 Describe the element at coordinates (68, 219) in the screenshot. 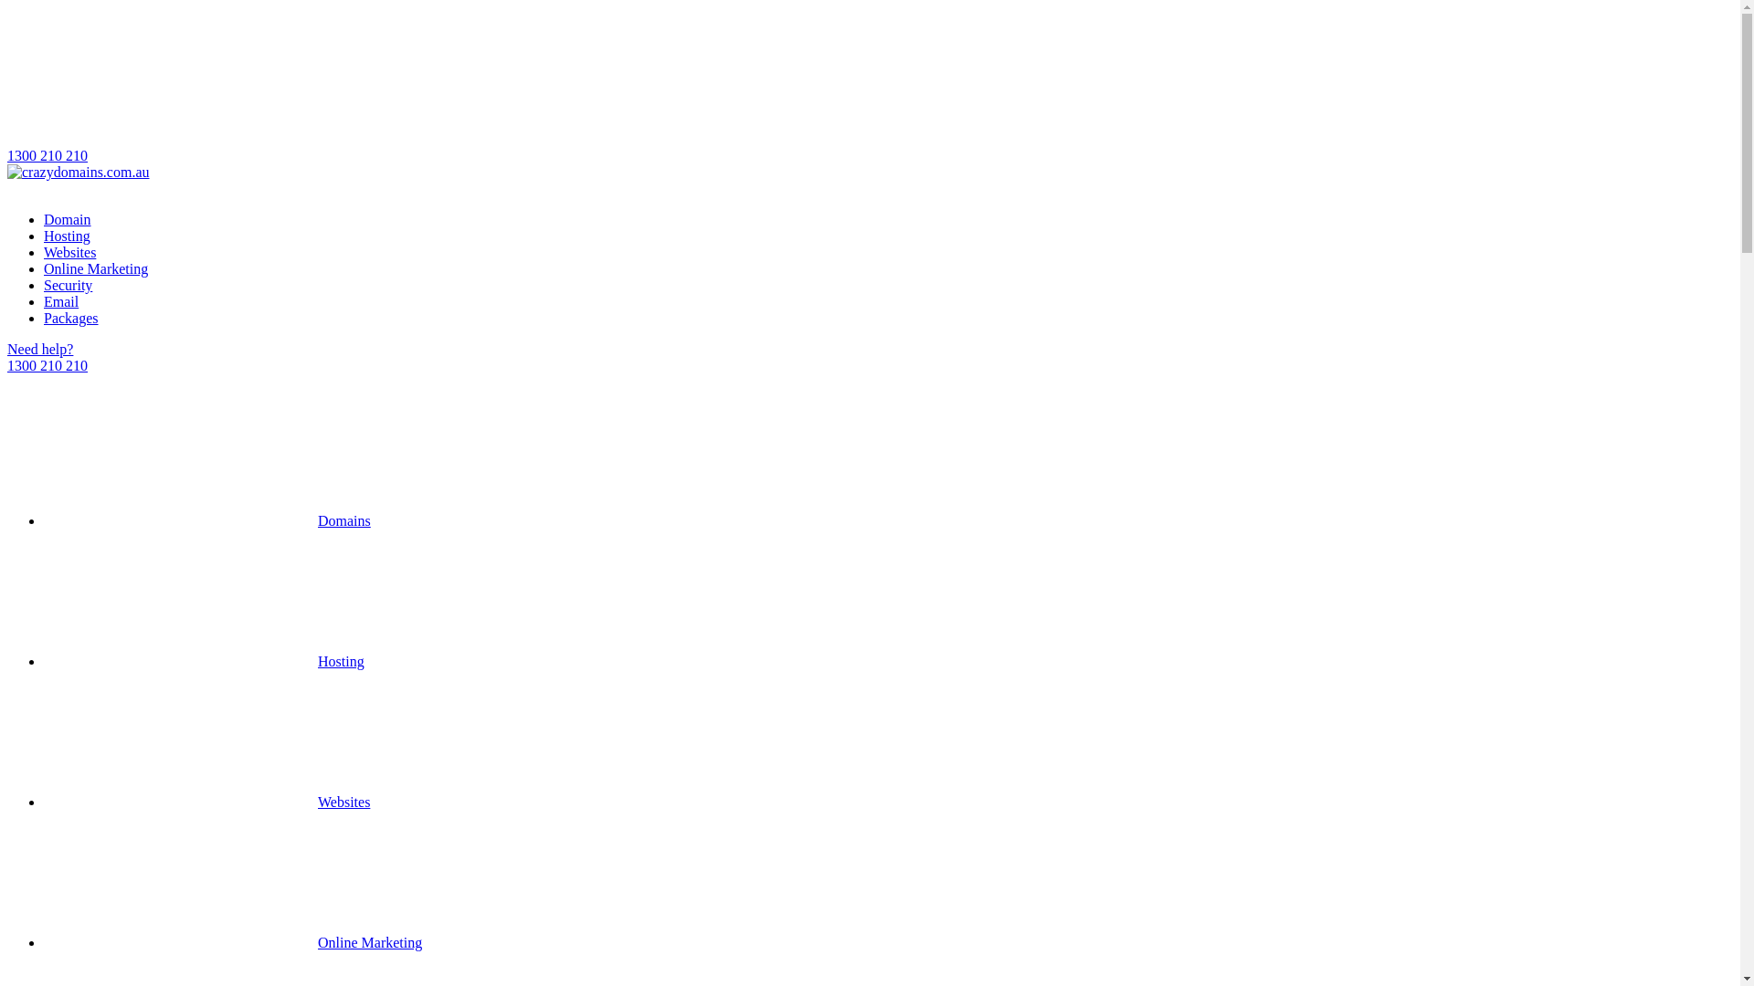

I see `Domain` at that location.